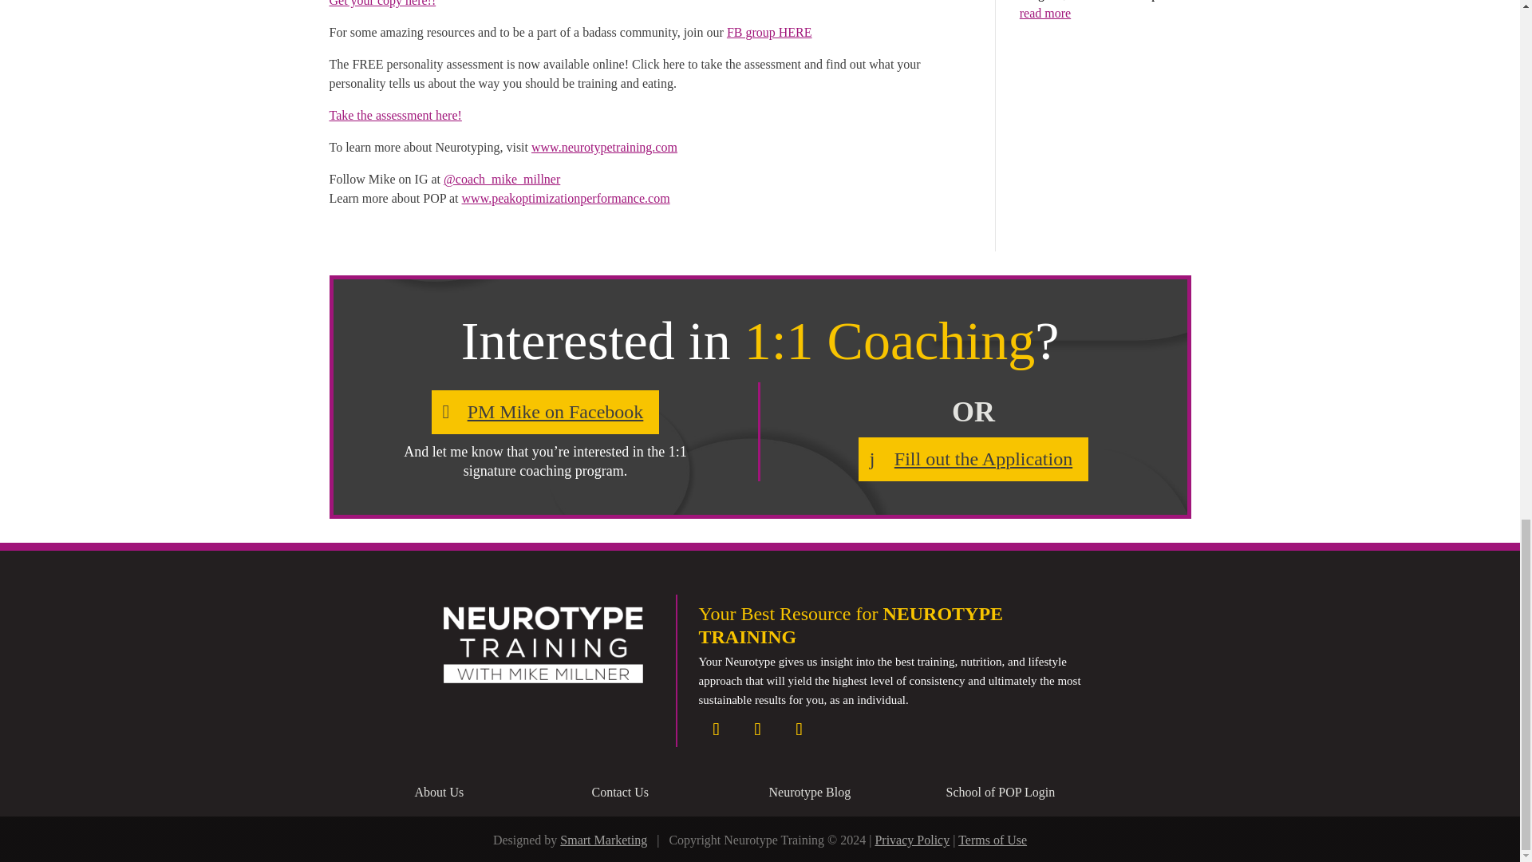 This screenshot has height=862, width=1532. Describe the element at coordinates (381, 3) in the screenshot. I see `Get your copy here!!` at that location.